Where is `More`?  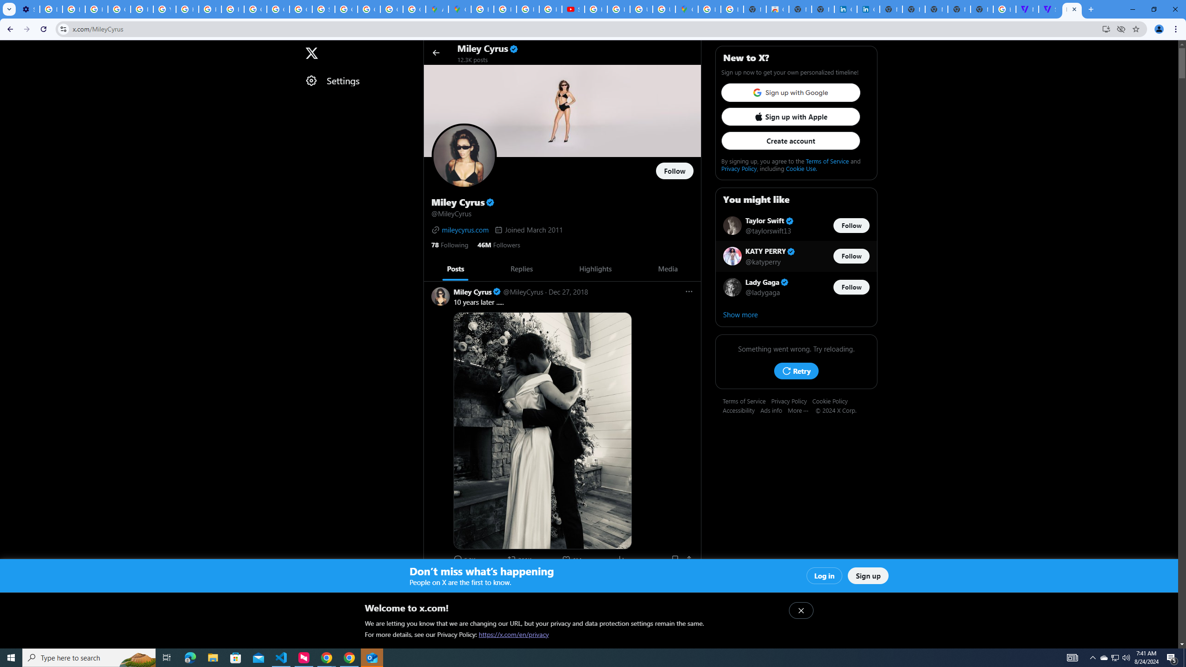
More is located at coordinates (801, 410).